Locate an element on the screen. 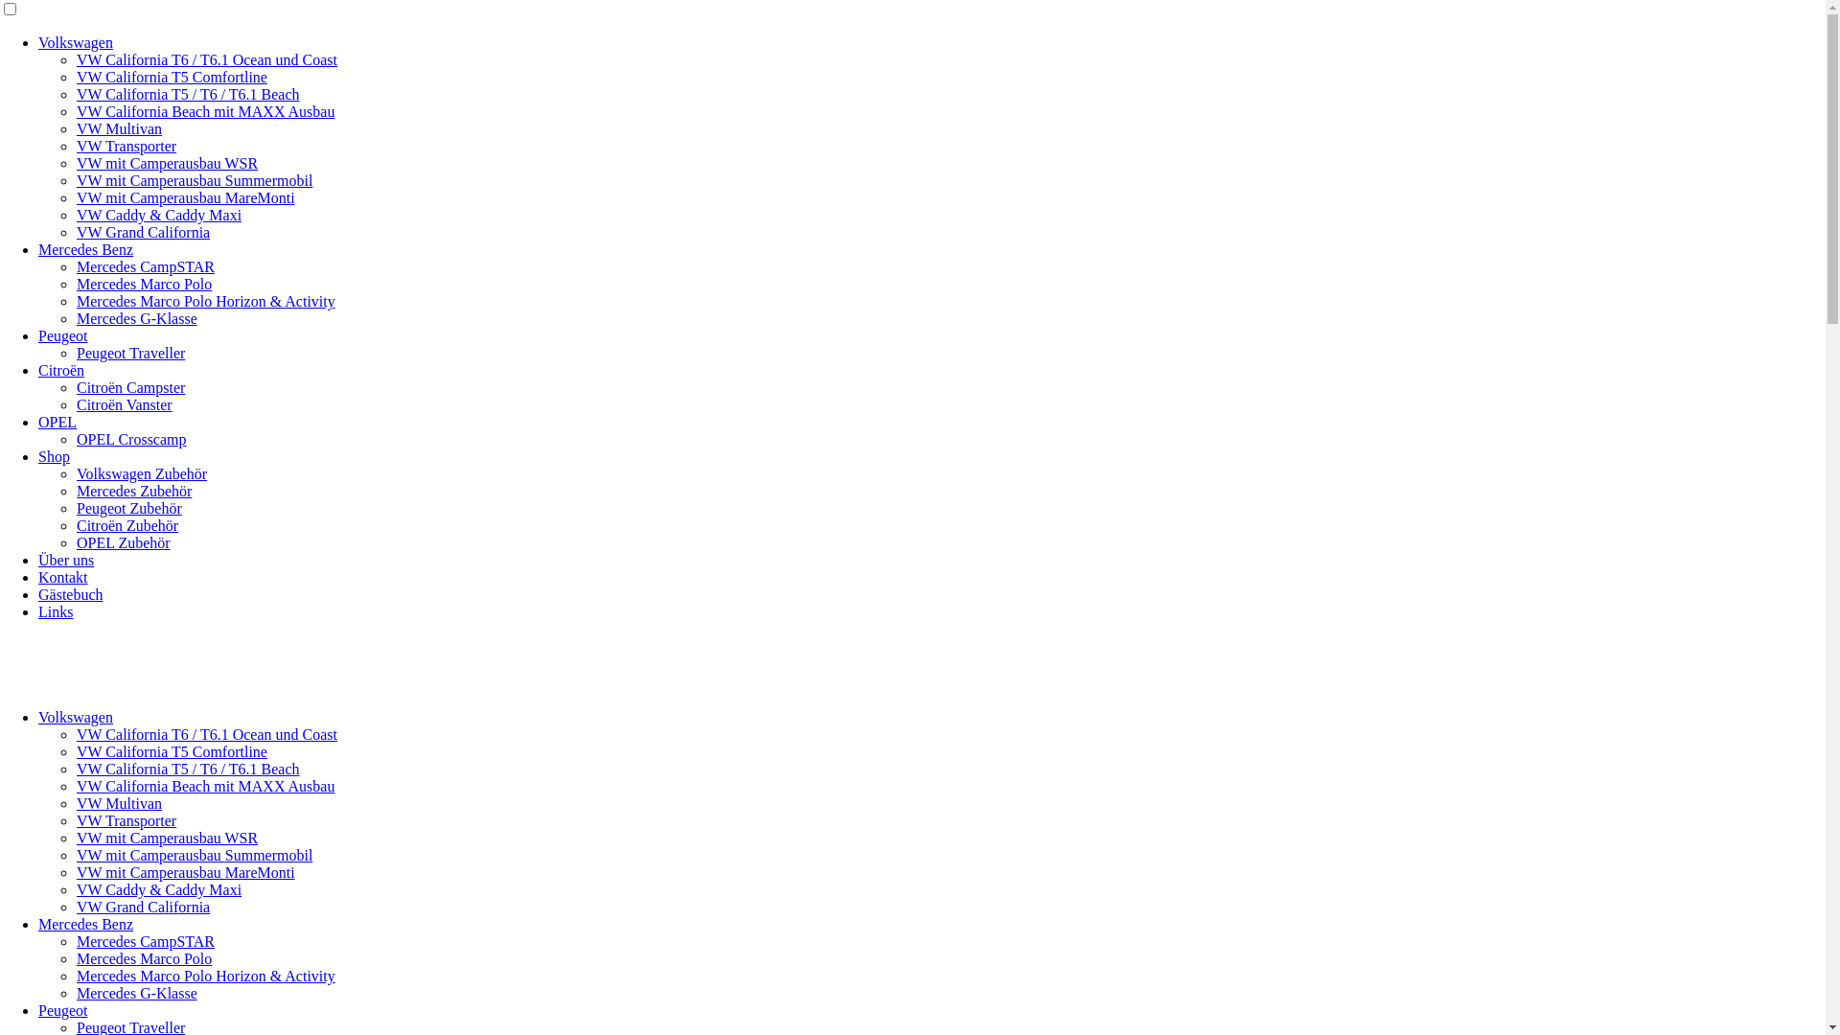 The width and height of the screenshot is (1840, 1035). Mercedes CampSTAR is located at coordinates (146, 266).